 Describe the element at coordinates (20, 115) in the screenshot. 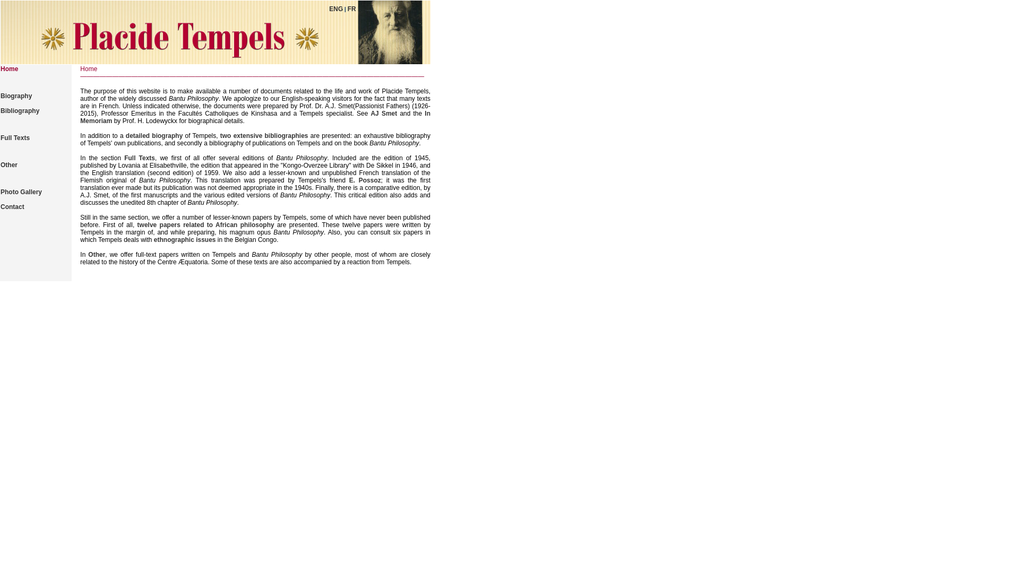

I see `Bibliography` at that location.